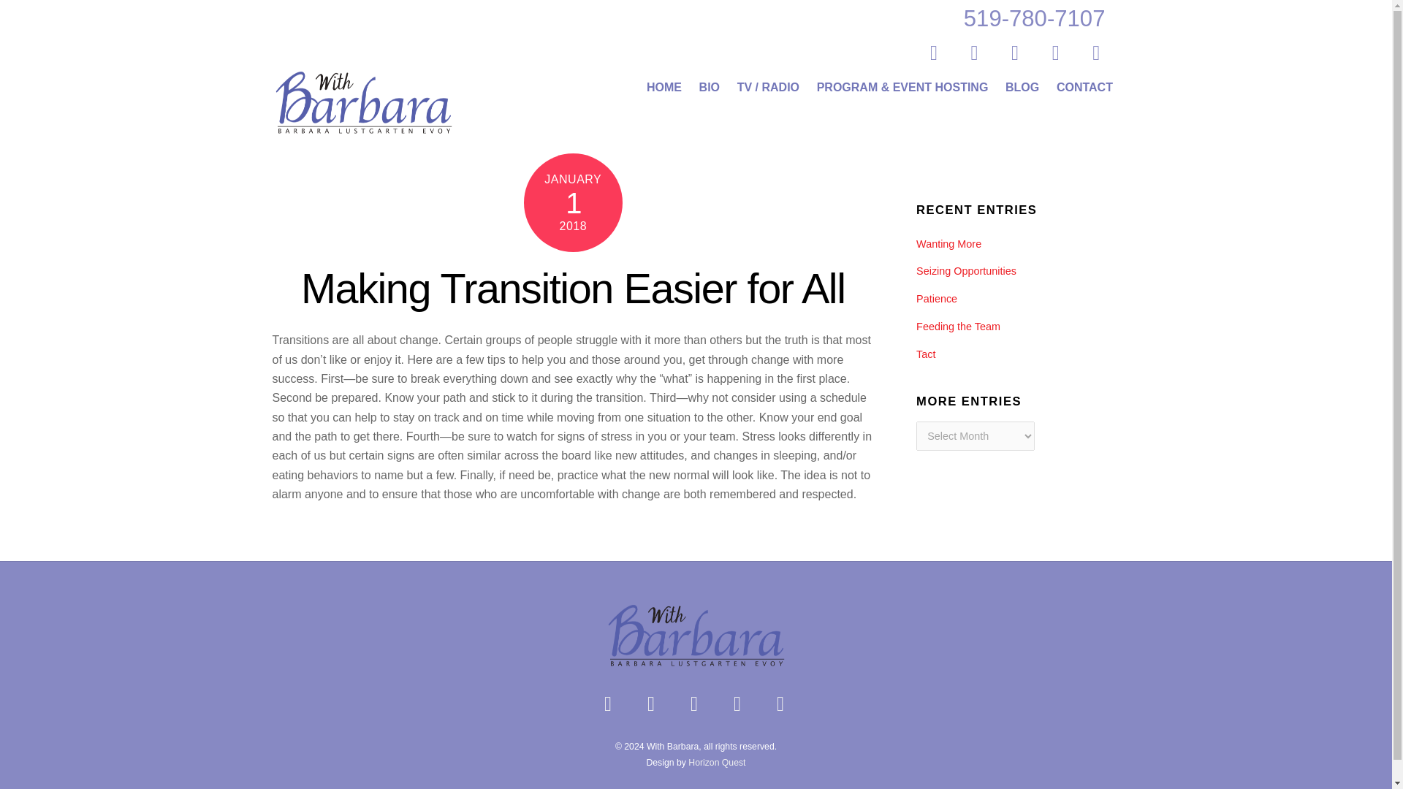 This screenshot has height=789, width=1403. What do you see at coordinates (925, 354) in the screenshot?
I see `Tact` at bounding box center [925, 354].